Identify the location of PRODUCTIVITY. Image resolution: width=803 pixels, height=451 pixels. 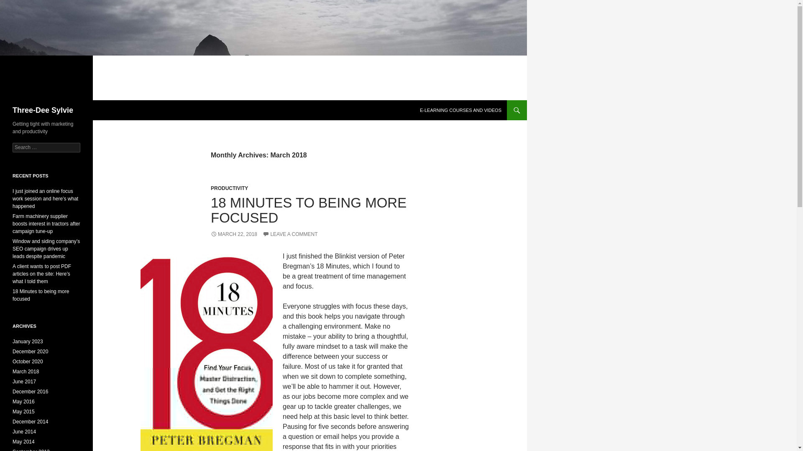
(229, 188).